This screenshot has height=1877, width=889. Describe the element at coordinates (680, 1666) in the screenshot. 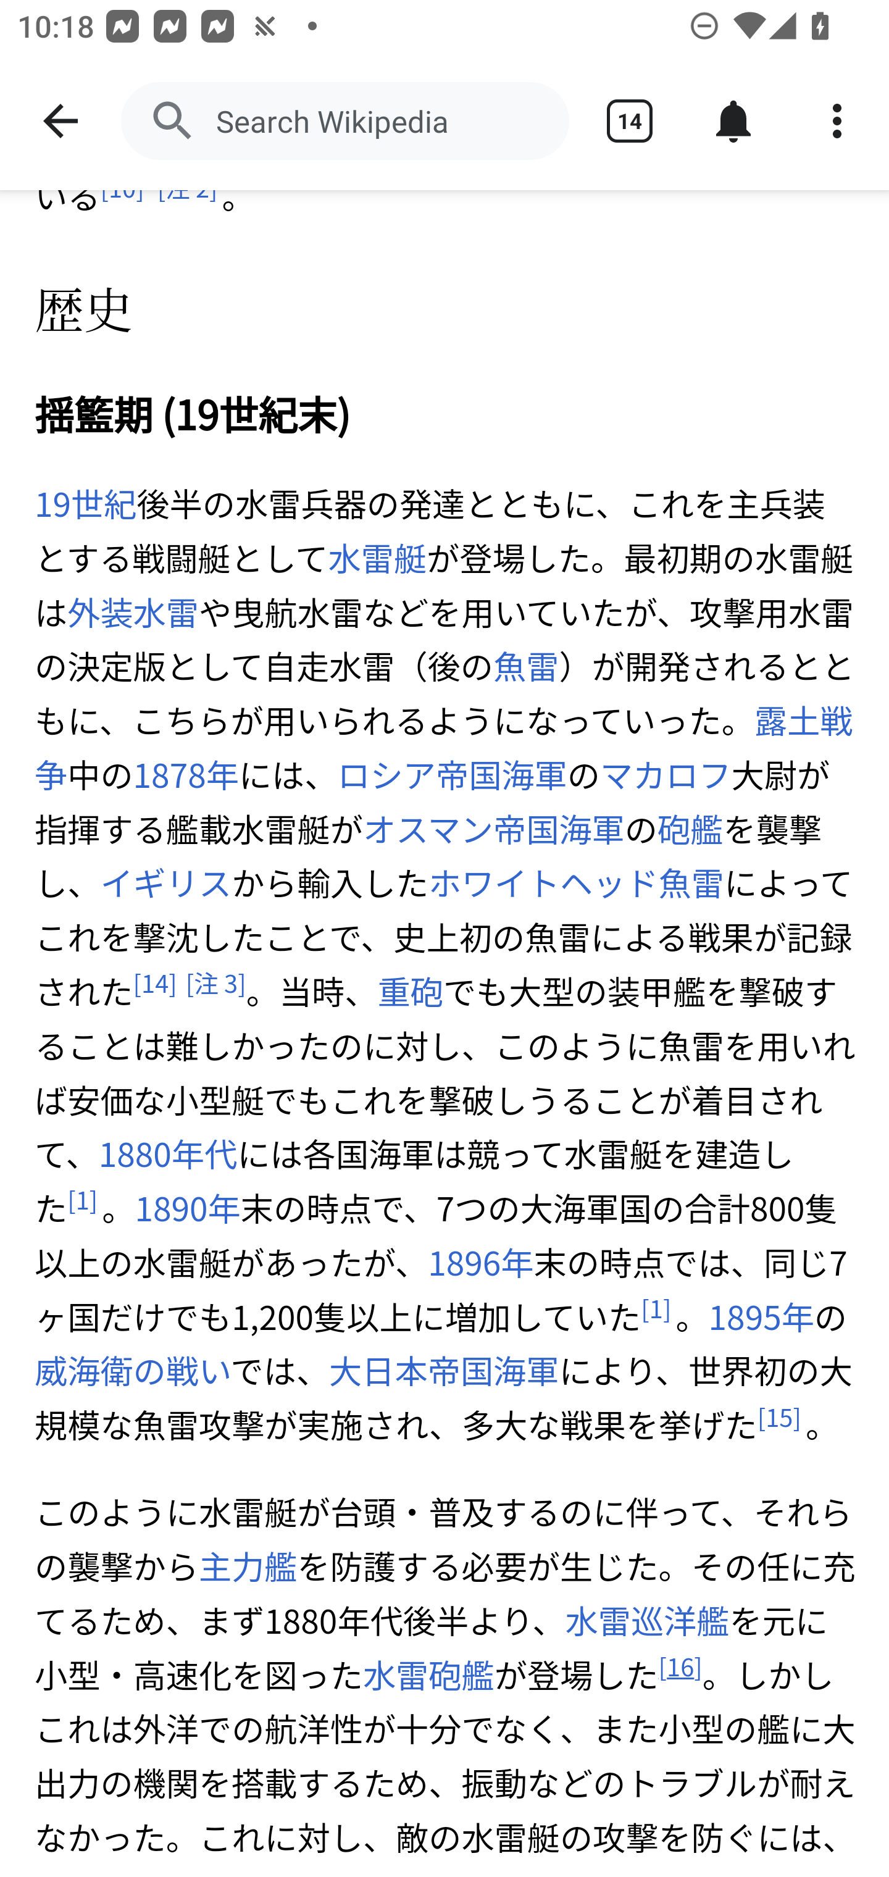

I see `[] [ 16 ]` at that location.